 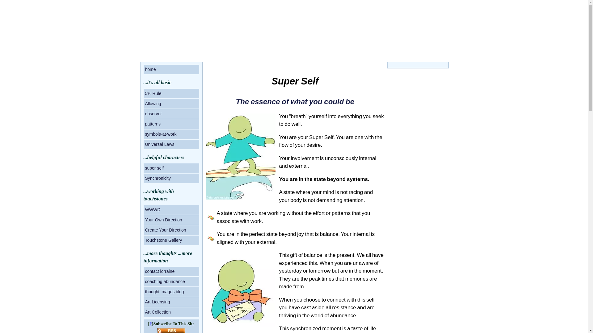 I want to click on Art Collection, so click(x=171, y=312).